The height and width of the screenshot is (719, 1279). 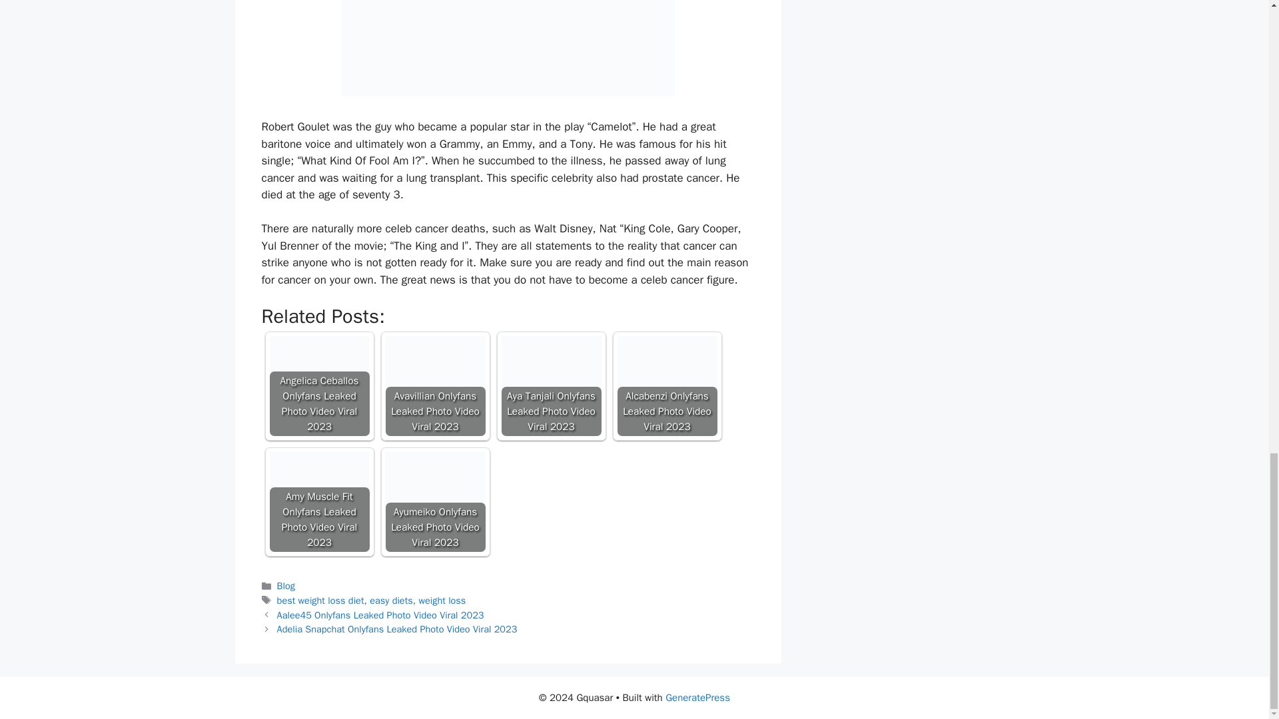 I want to click on easy diets, so click(x=391, y=600).